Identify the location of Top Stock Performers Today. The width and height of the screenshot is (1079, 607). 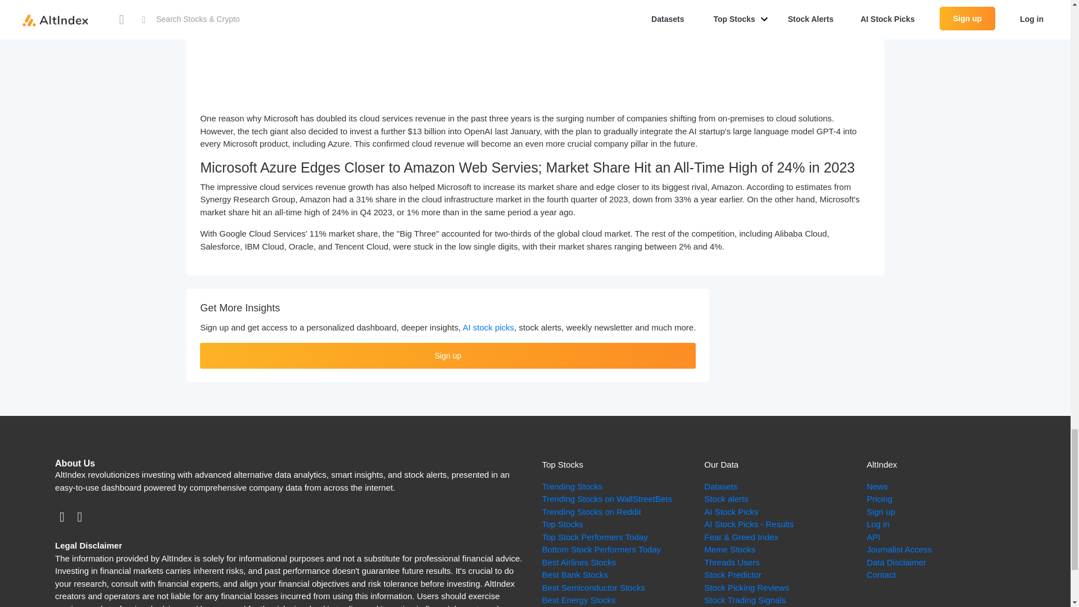
(595, 537).